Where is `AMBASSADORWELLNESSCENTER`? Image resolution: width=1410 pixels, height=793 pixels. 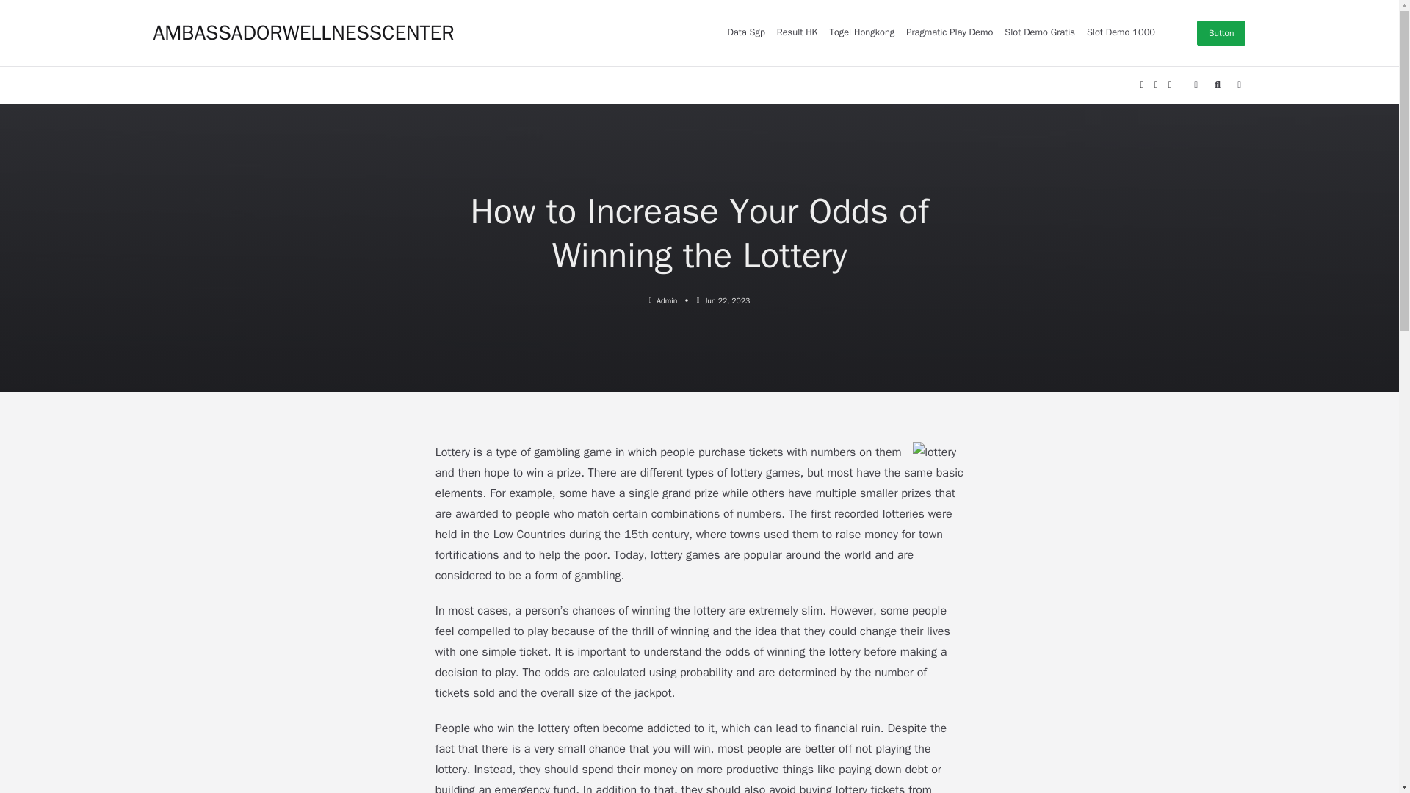 AMBASSADORWELLNESSCENTER is located at coordinates (303, 32).